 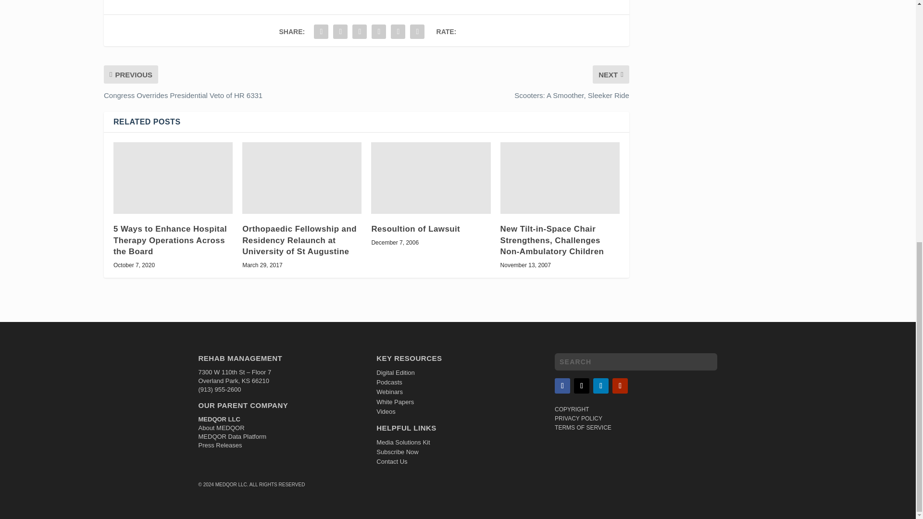 I want to click on Share "Companies Extend Contract" via Facebook, so click(x=321, y=32).